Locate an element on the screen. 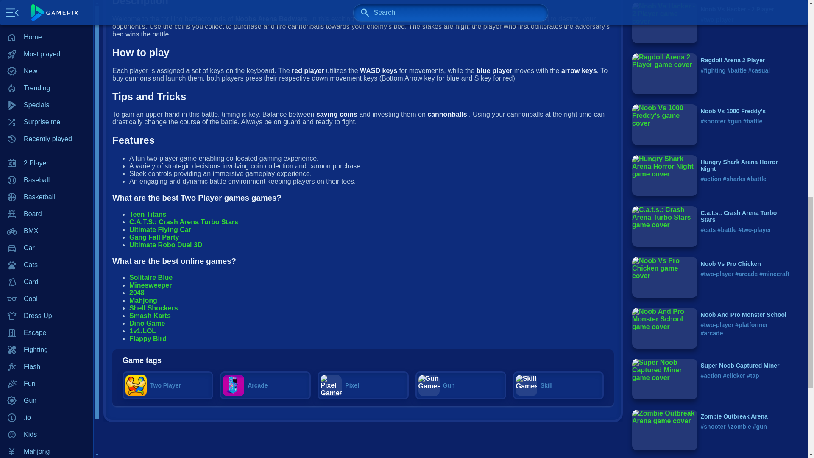 Image resolution: width=814 pixels, height=458 pixels. Mario is located at coordinates (47, 11).